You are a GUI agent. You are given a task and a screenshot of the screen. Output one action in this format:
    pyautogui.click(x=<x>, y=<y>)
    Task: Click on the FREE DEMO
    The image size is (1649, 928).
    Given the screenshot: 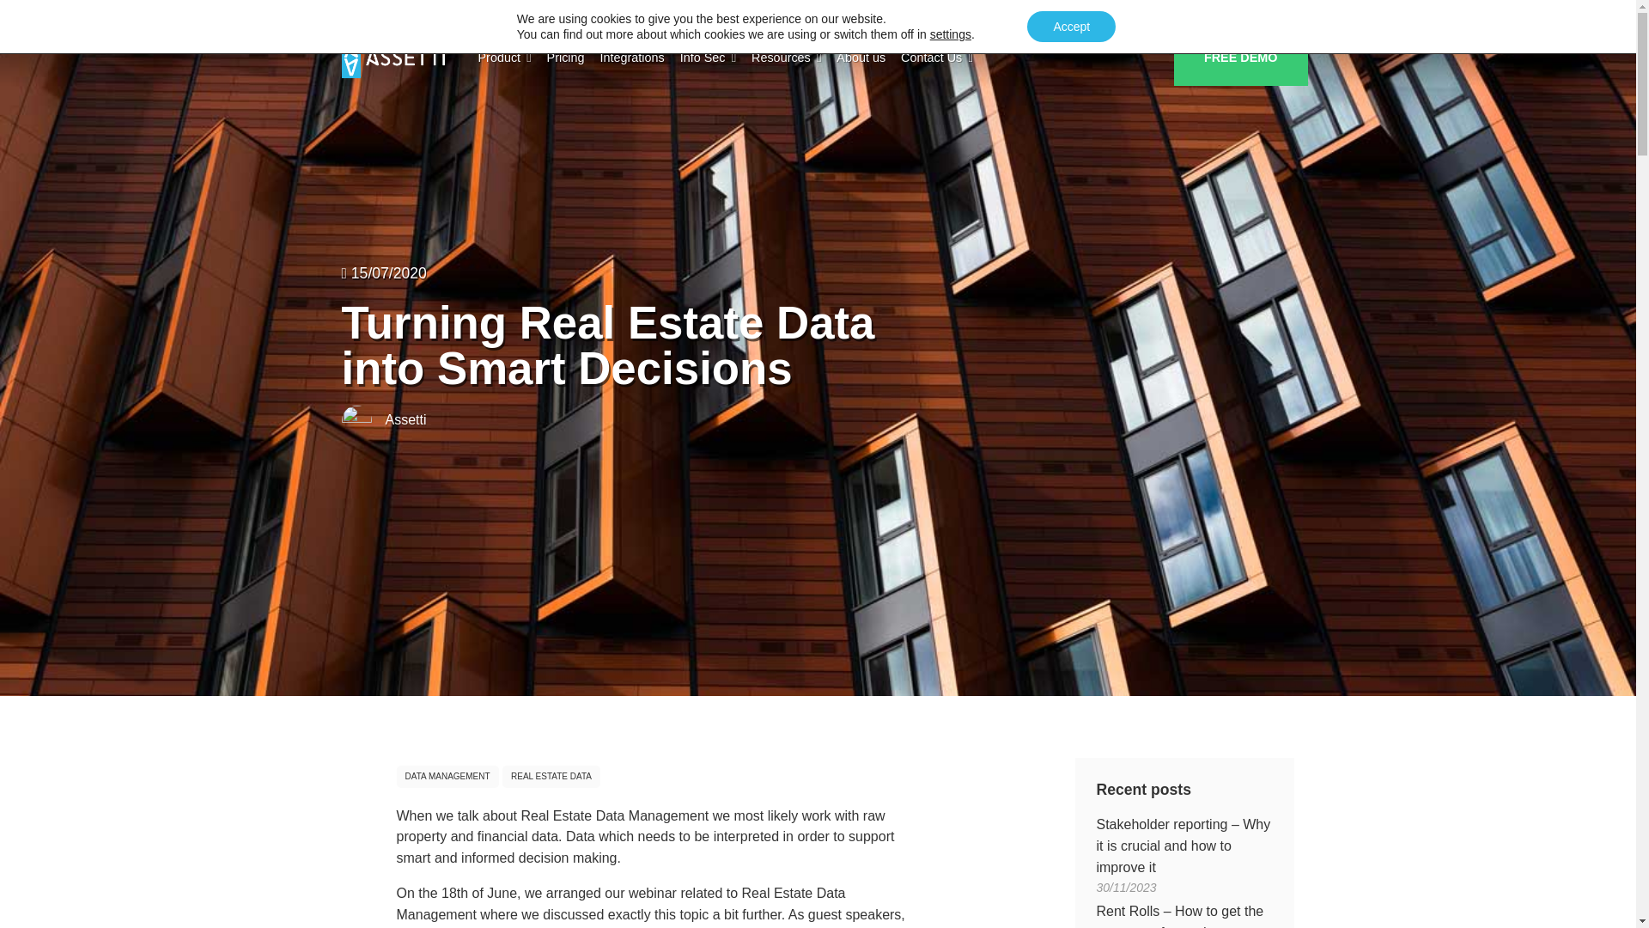 What is the action you would take?
    pyautogui.click(x=1240, y=58)
    